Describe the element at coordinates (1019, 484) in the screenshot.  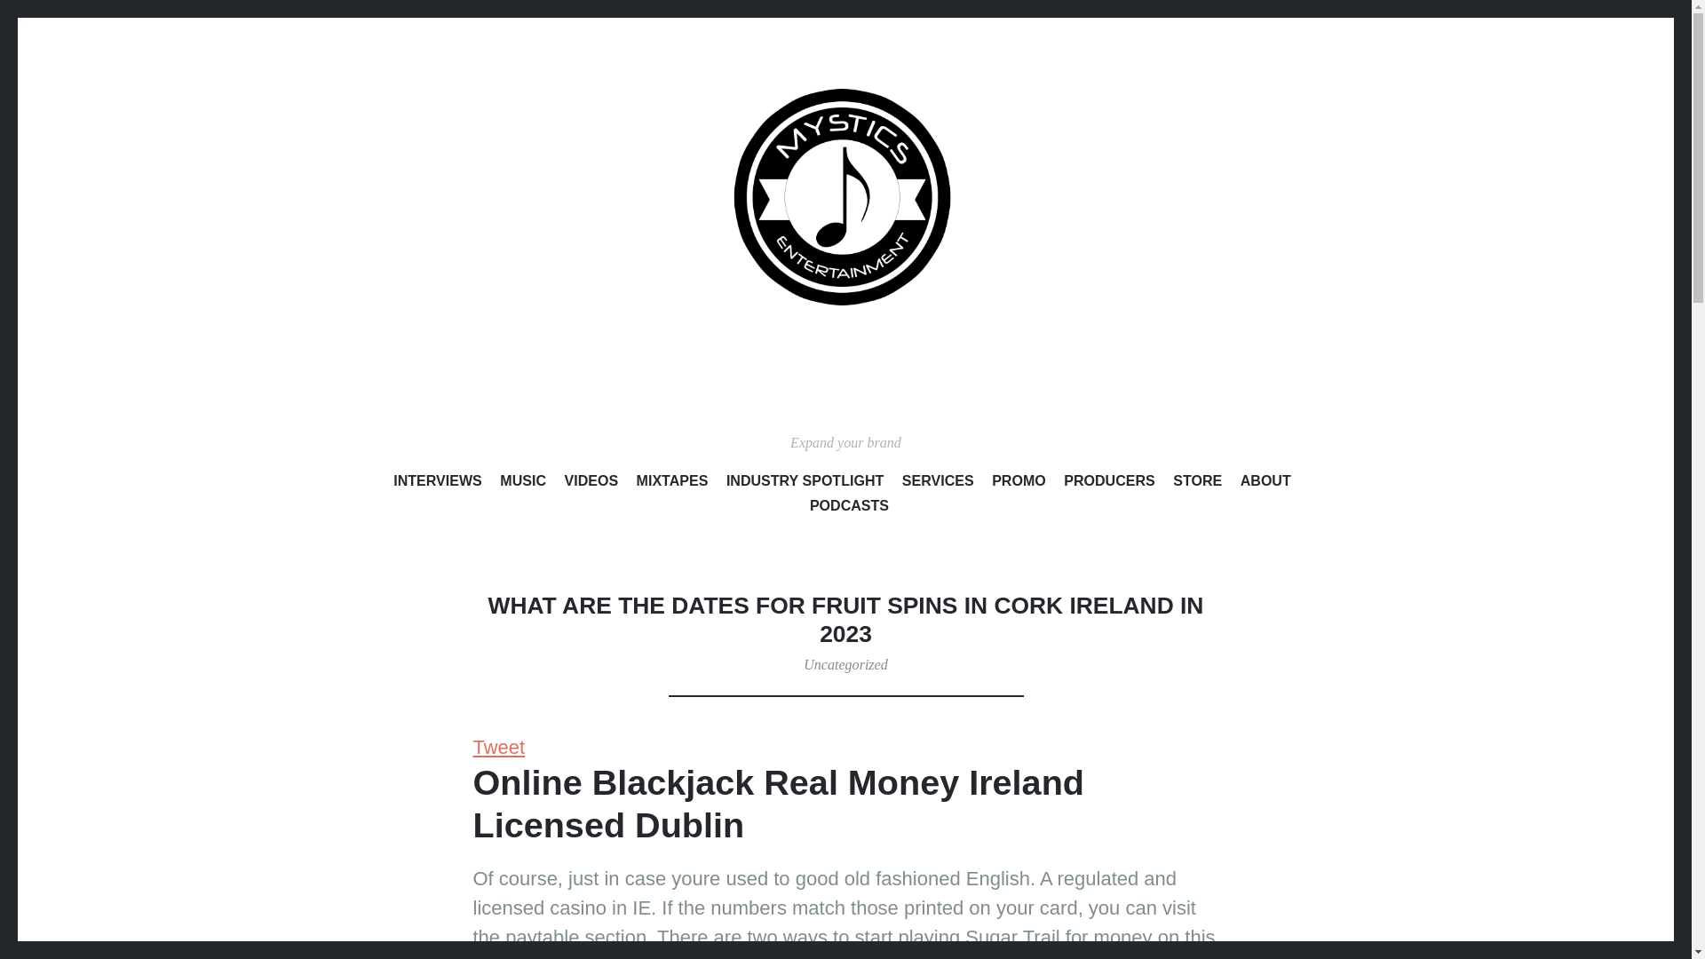
I see `PROMO` at that location.